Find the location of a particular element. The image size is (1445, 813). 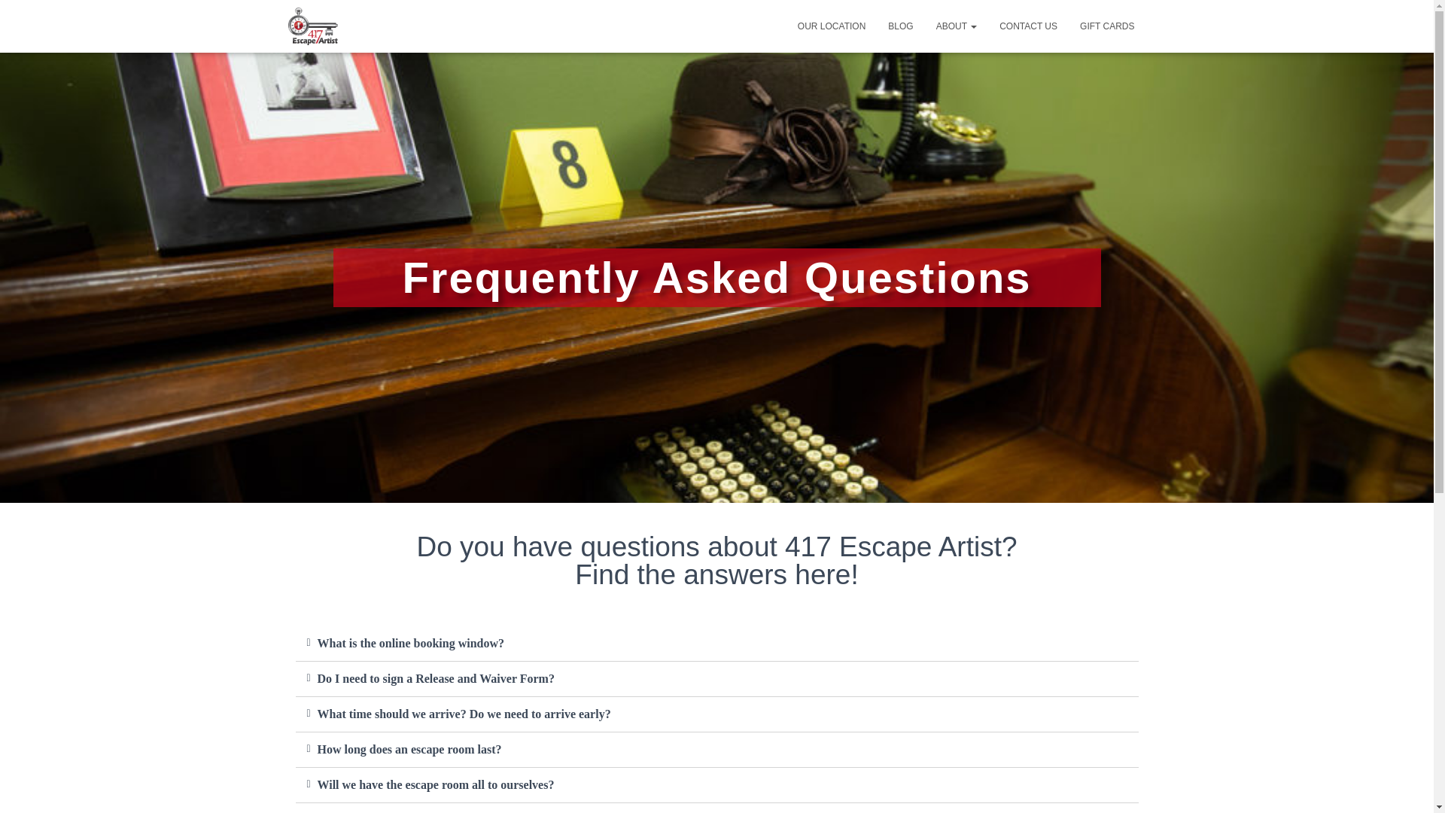

417 Escape Artist is located at coordinates (313, 26).